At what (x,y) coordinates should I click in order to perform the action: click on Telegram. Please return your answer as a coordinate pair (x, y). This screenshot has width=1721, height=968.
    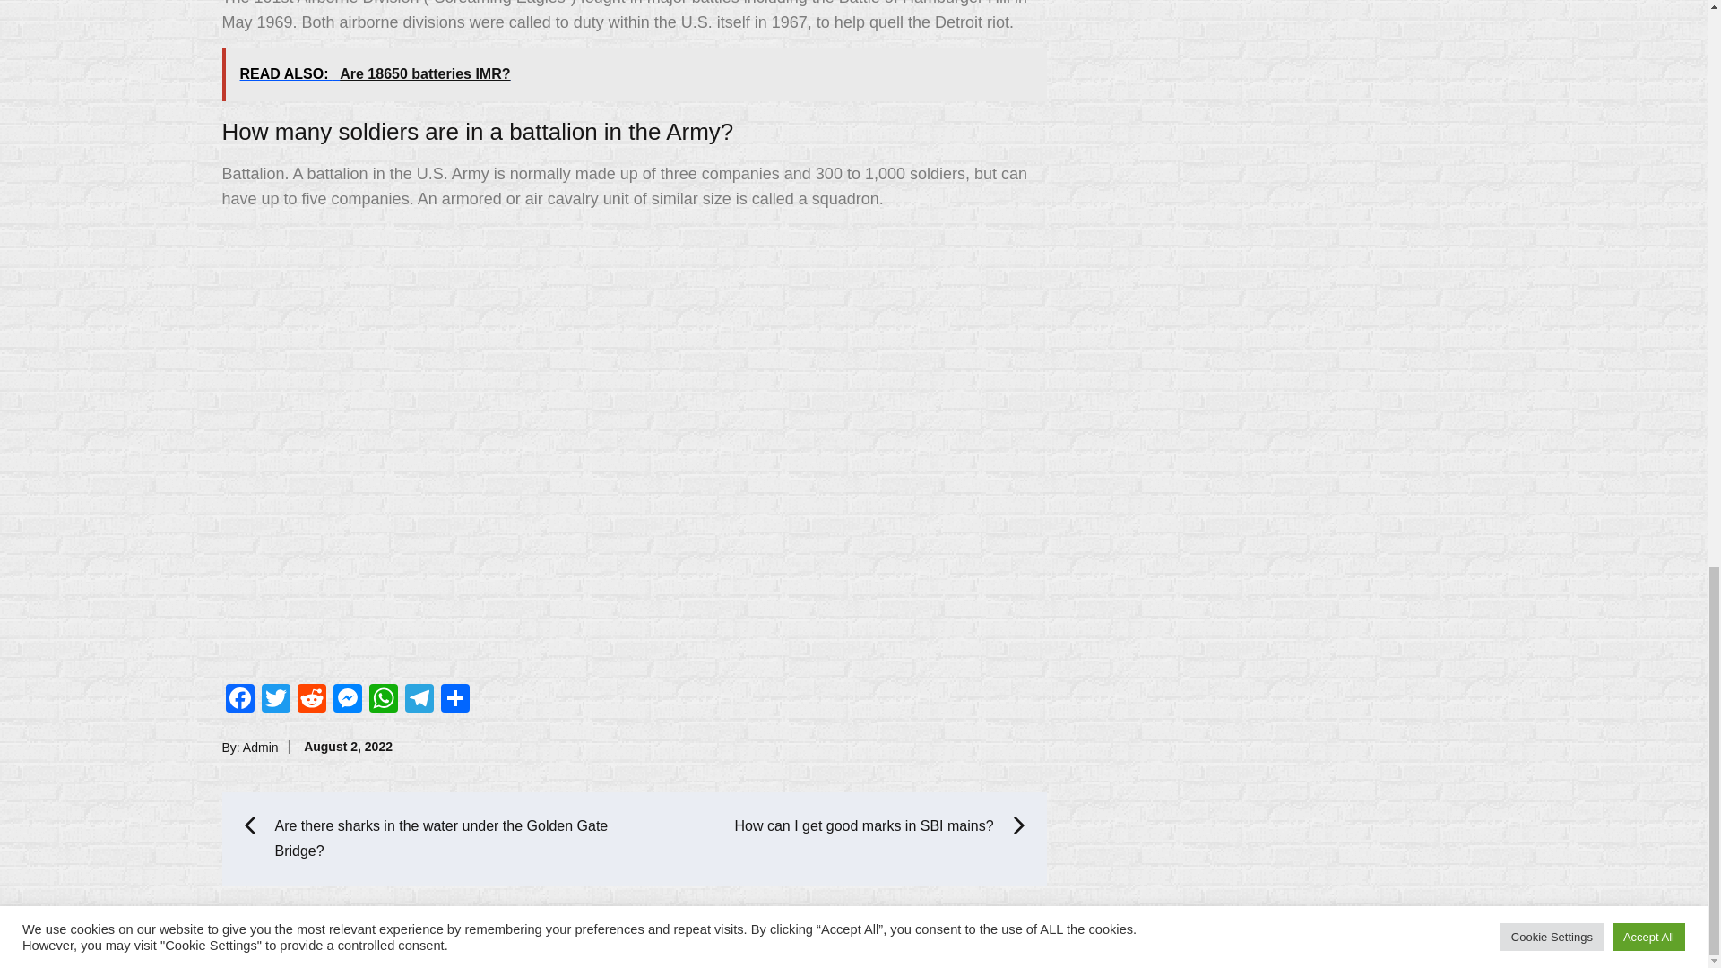
    Looking at the image, I should click on (419, 700).